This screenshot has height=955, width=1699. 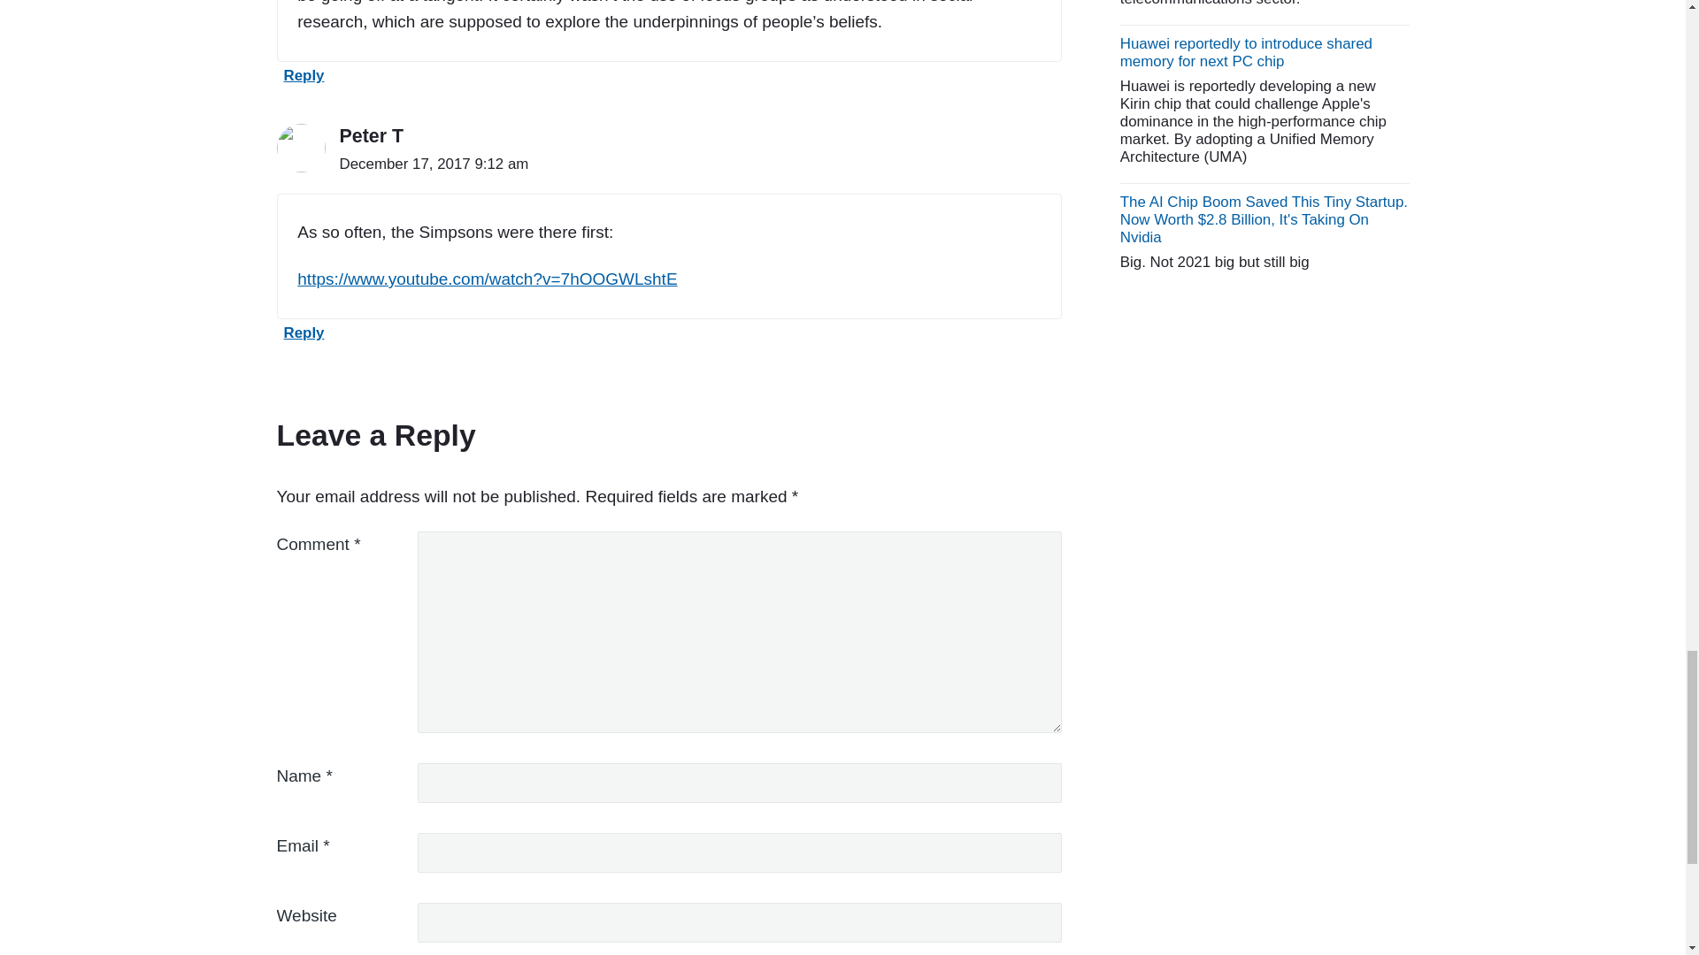 What do you see at coordinates (299, 336) in the screenshot?
I see `Reply` at bounding box center [299, 336].